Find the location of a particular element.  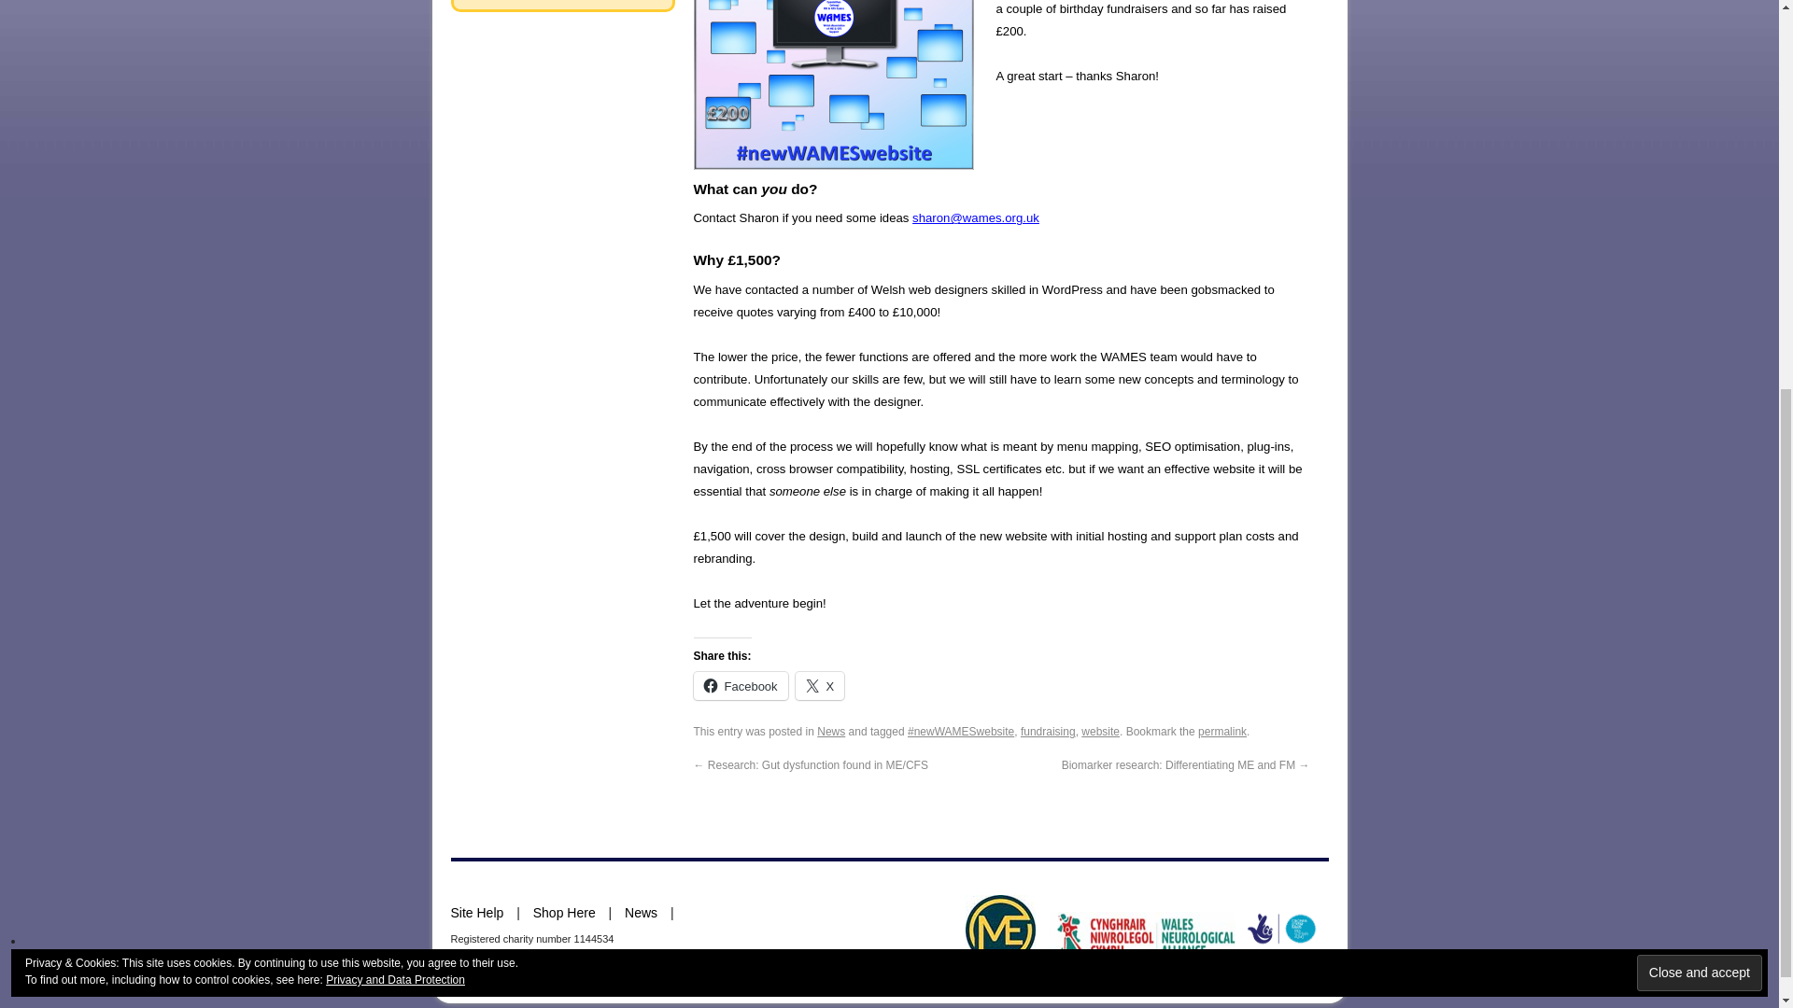

fundraising is located at coordinates (1048, 731).